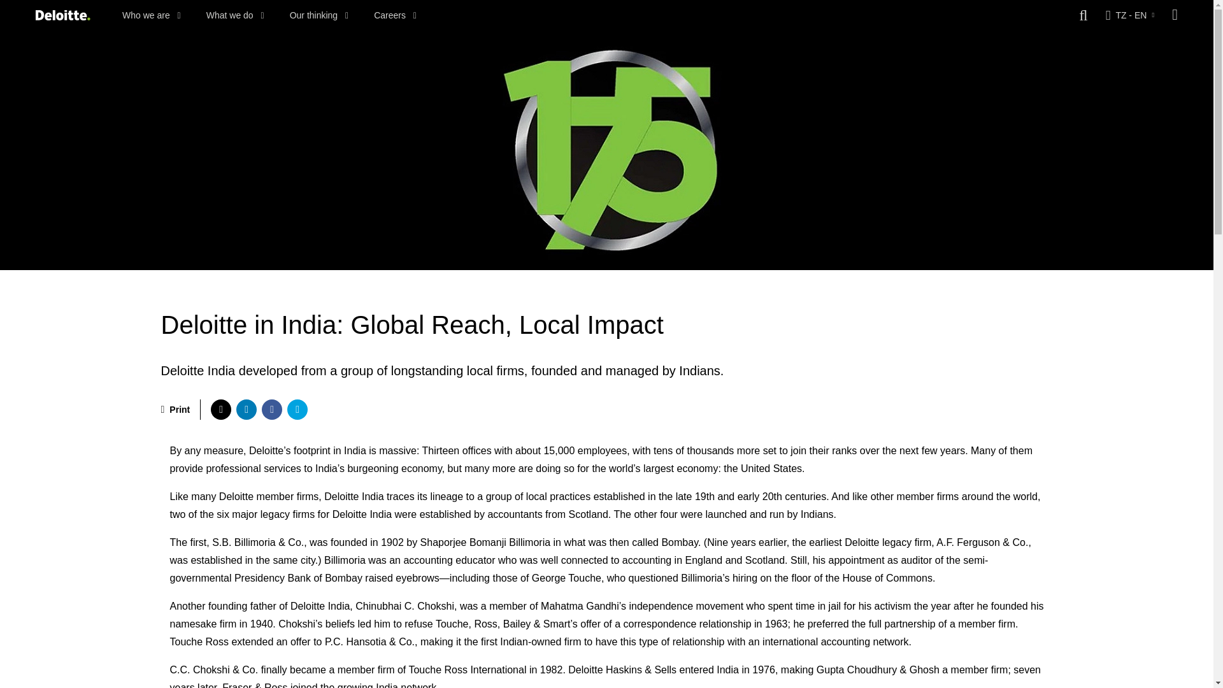 The image size is (1223, 688). What do you see at coordinates (175, 409) in the screenshot?
I see `Print` at bounding box center [175, 409].